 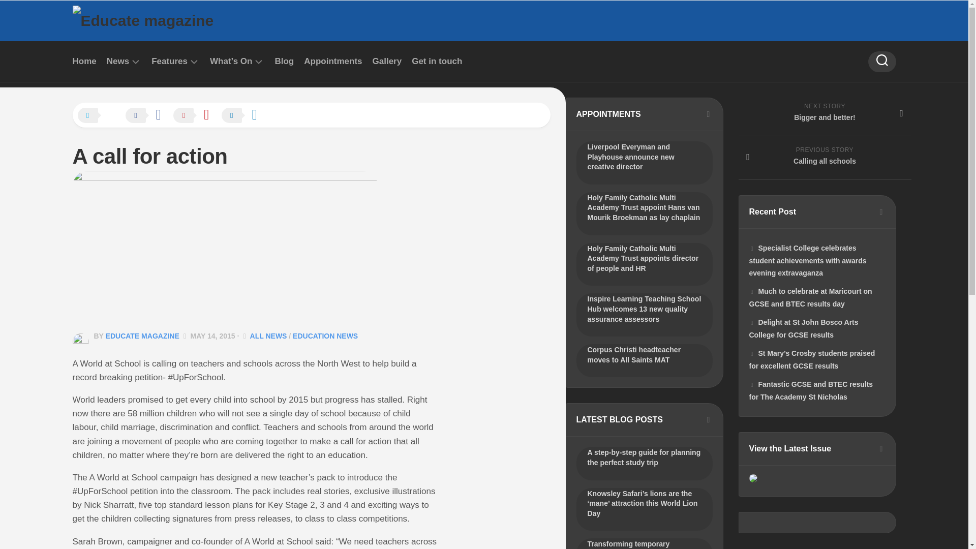 I want to click on Share on LinkedIn, so click(x=244, y=116).